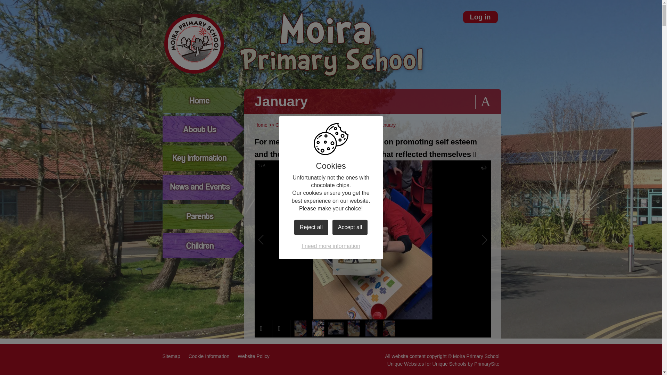 This screenshot has height=375, width=667. I want to click on Home, so click(261, 125).